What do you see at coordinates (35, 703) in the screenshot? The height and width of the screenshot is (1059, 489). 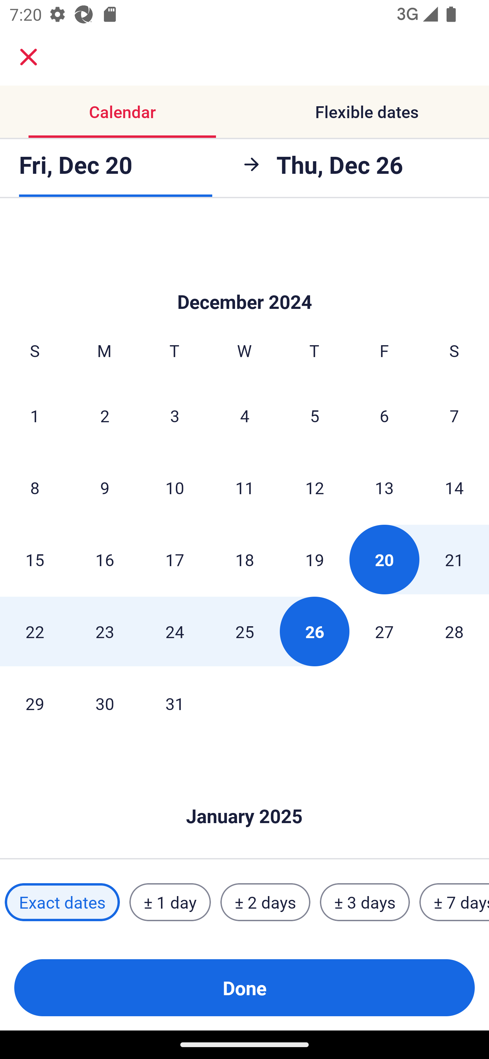 I see `29 Sunday, December 29, 2024` at bounding box center [35, 703].